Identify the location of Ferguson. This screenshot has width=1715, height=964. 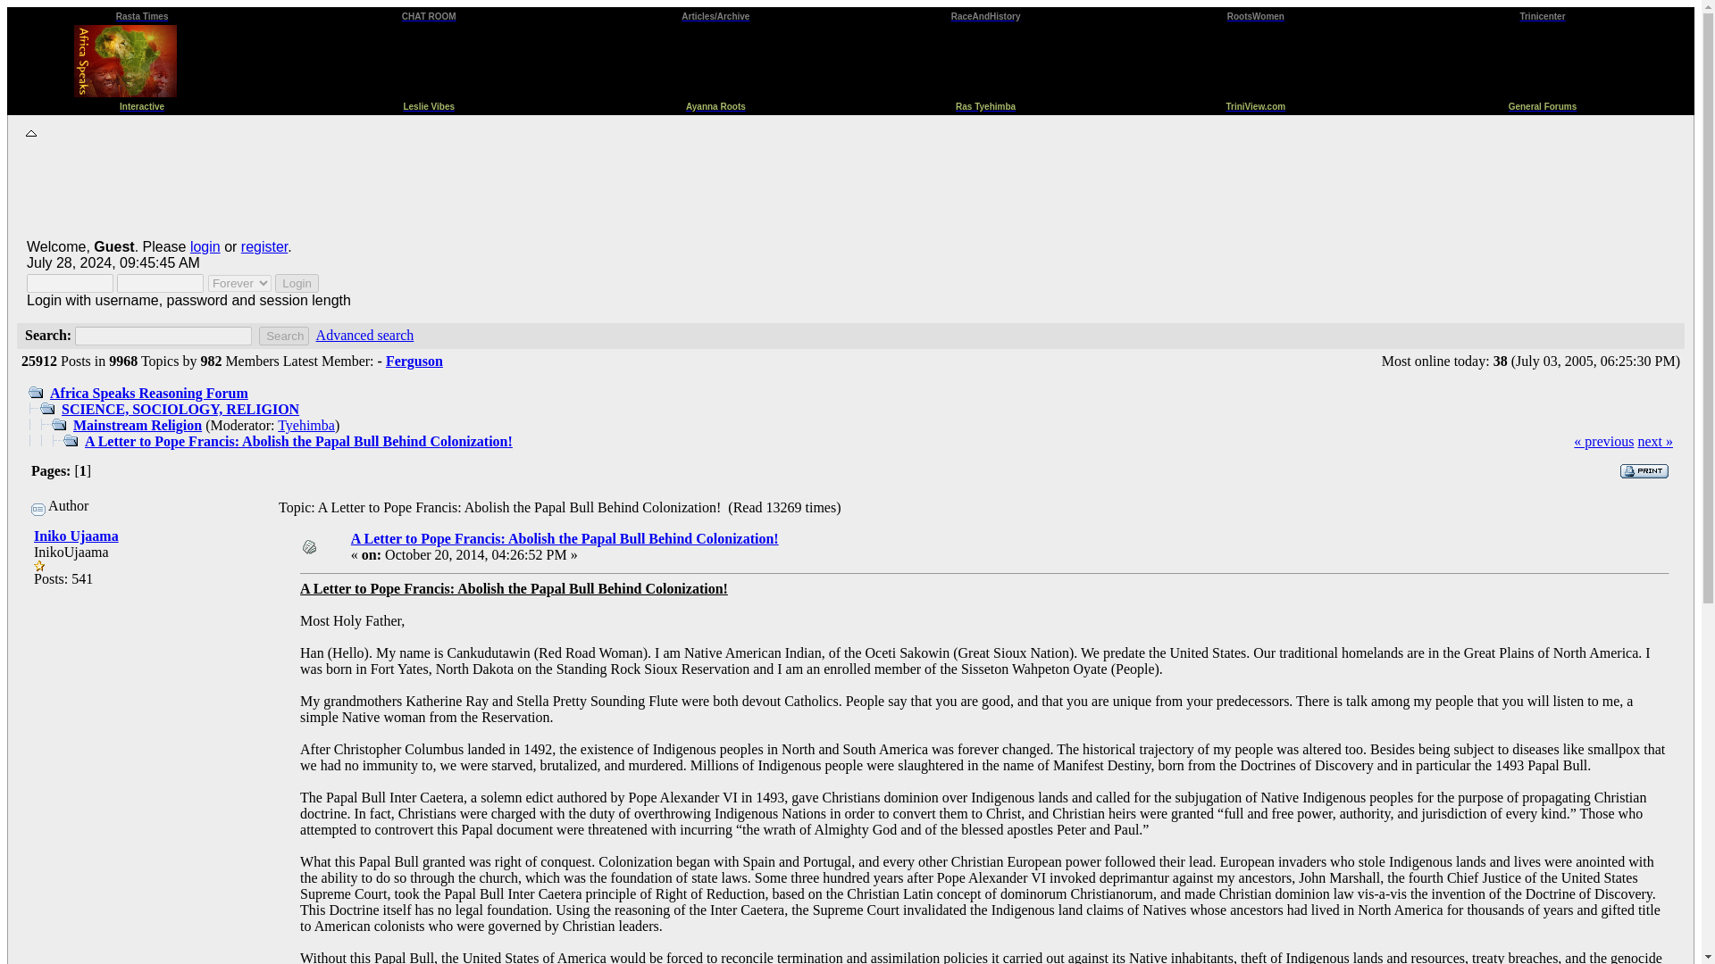
(414, 361).